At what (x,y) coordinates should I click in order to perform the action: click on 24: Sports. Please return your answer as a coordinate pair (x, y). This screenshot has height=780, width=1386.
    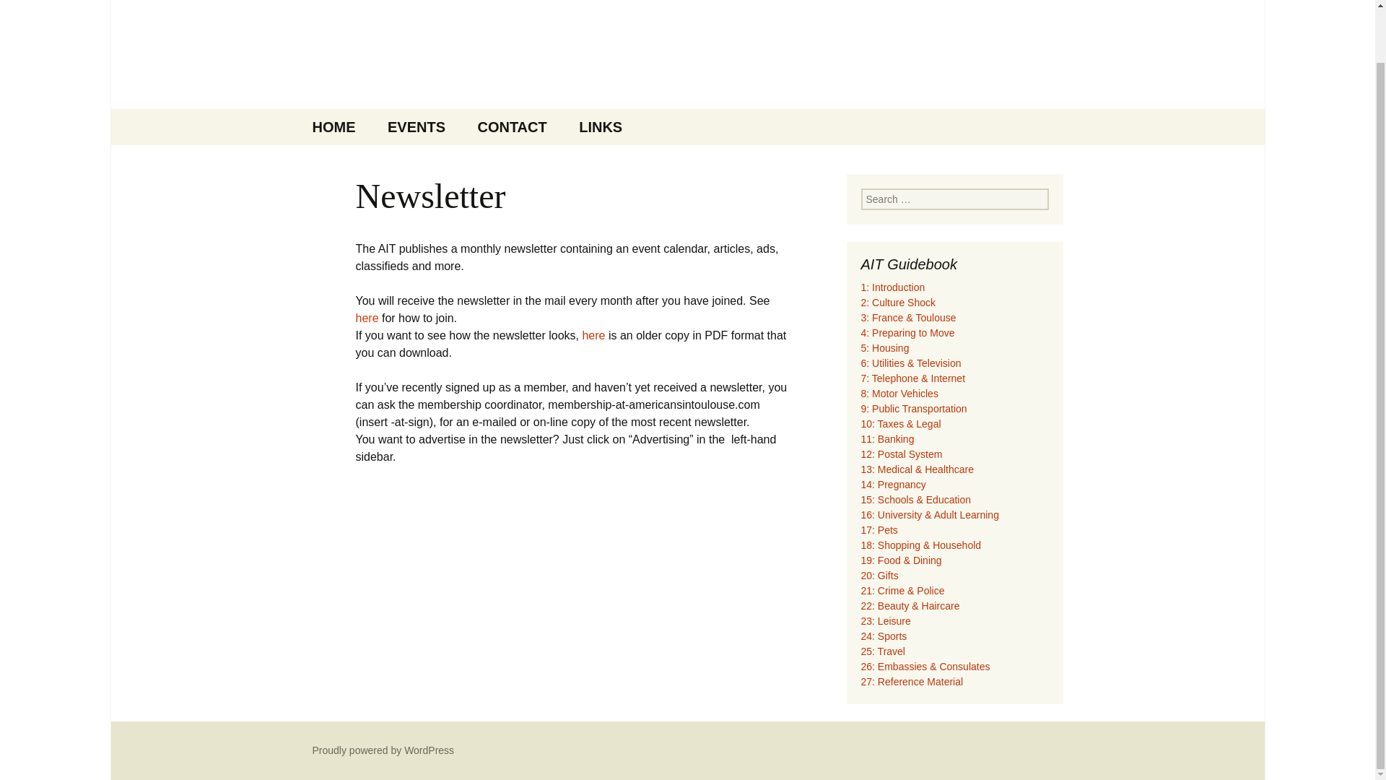
    Looking at the image, I should click on (884, 636).